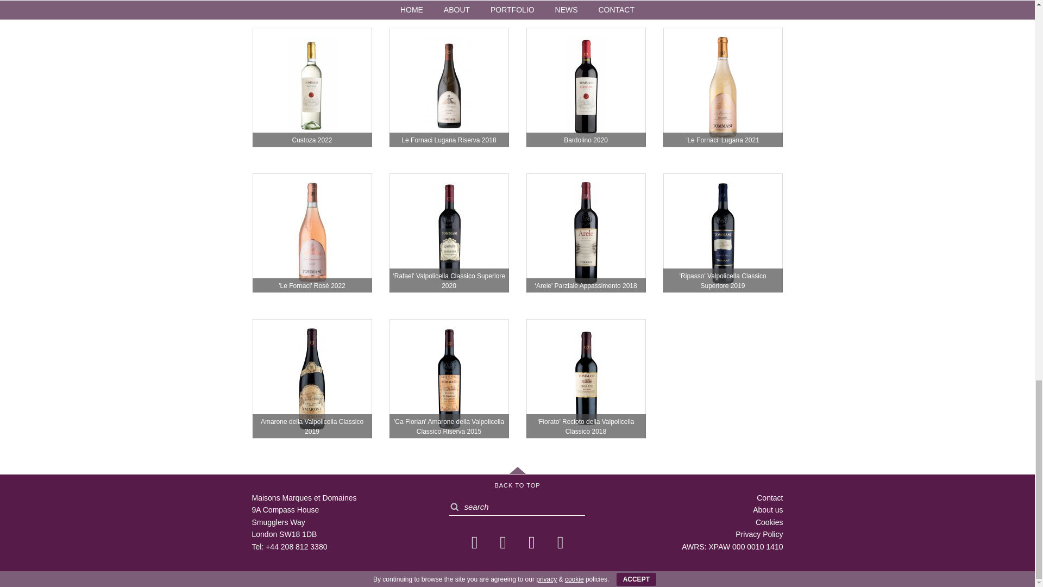 This screenshot has height=587, width=1043. Describe the element at coordinates (312, 87) in the screenshot. I see `Custoza 2022` at that location.